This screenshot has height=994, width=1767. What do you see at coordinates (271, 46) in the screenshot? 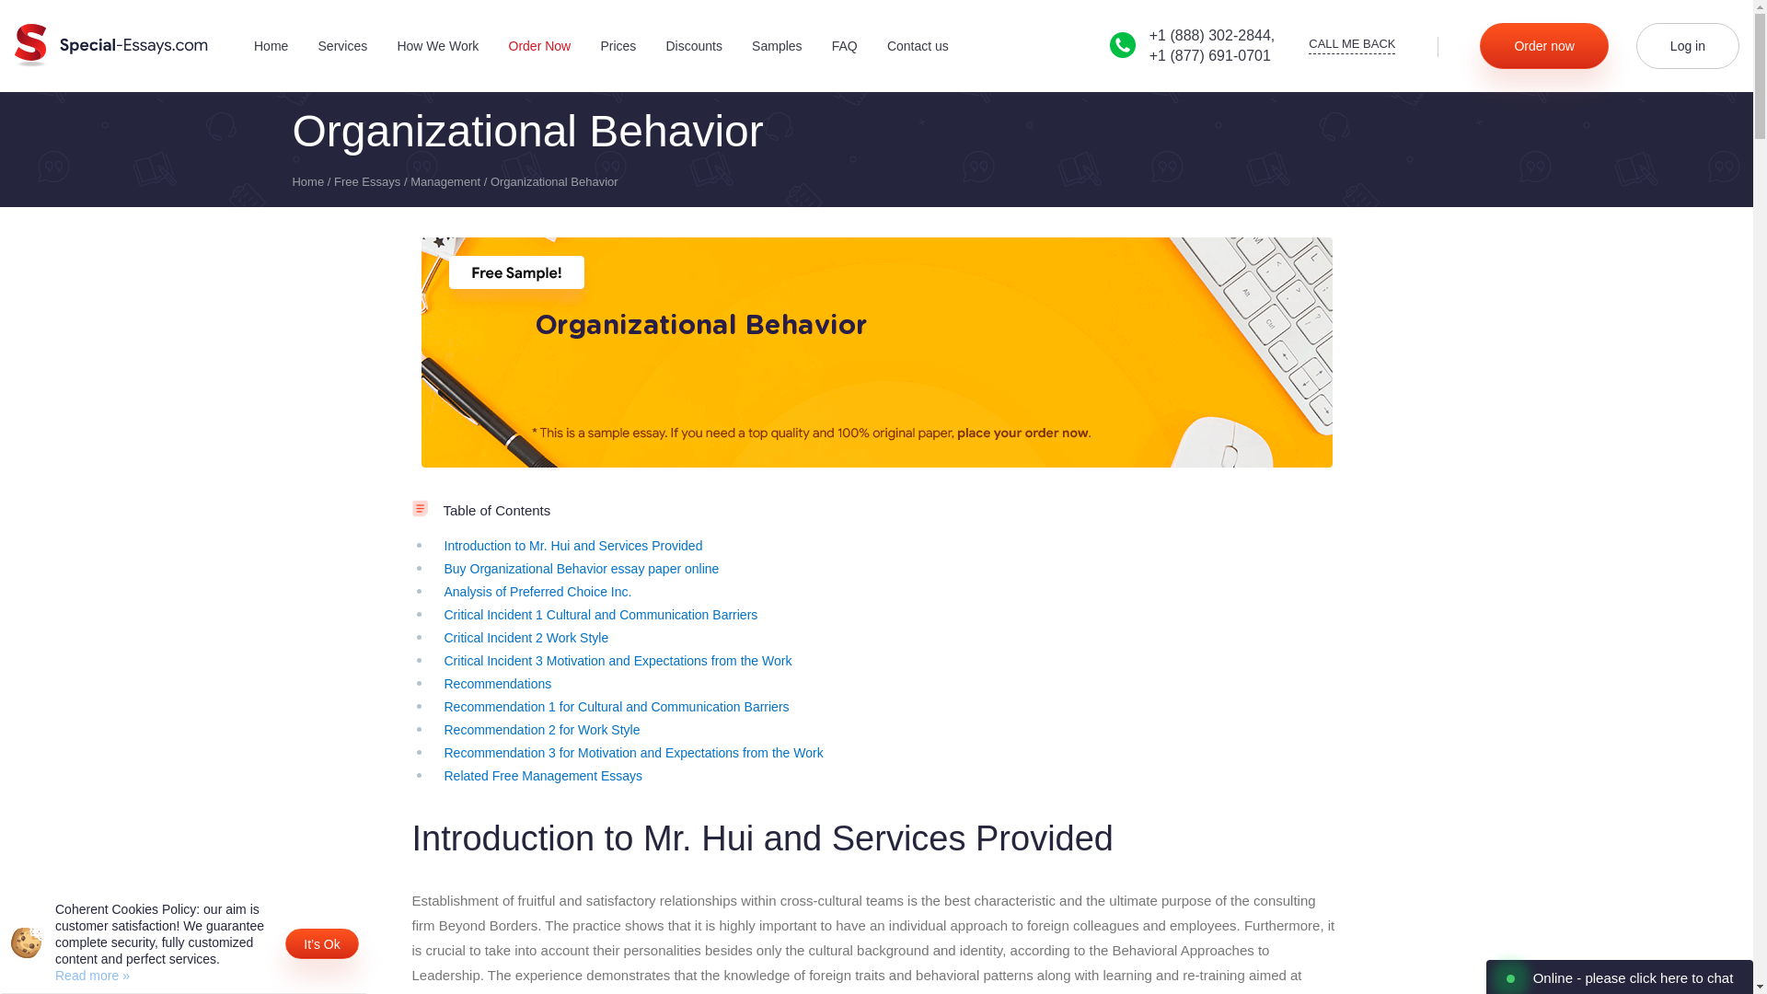
I see `Home` at bounding box center [271, 46].